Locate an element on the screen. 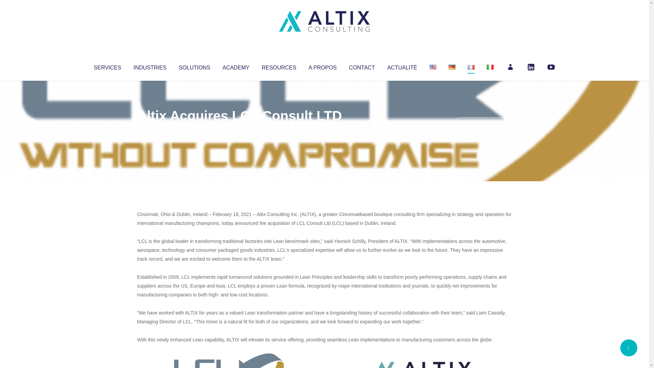  SERVICES is located at coordinates (107, 66).